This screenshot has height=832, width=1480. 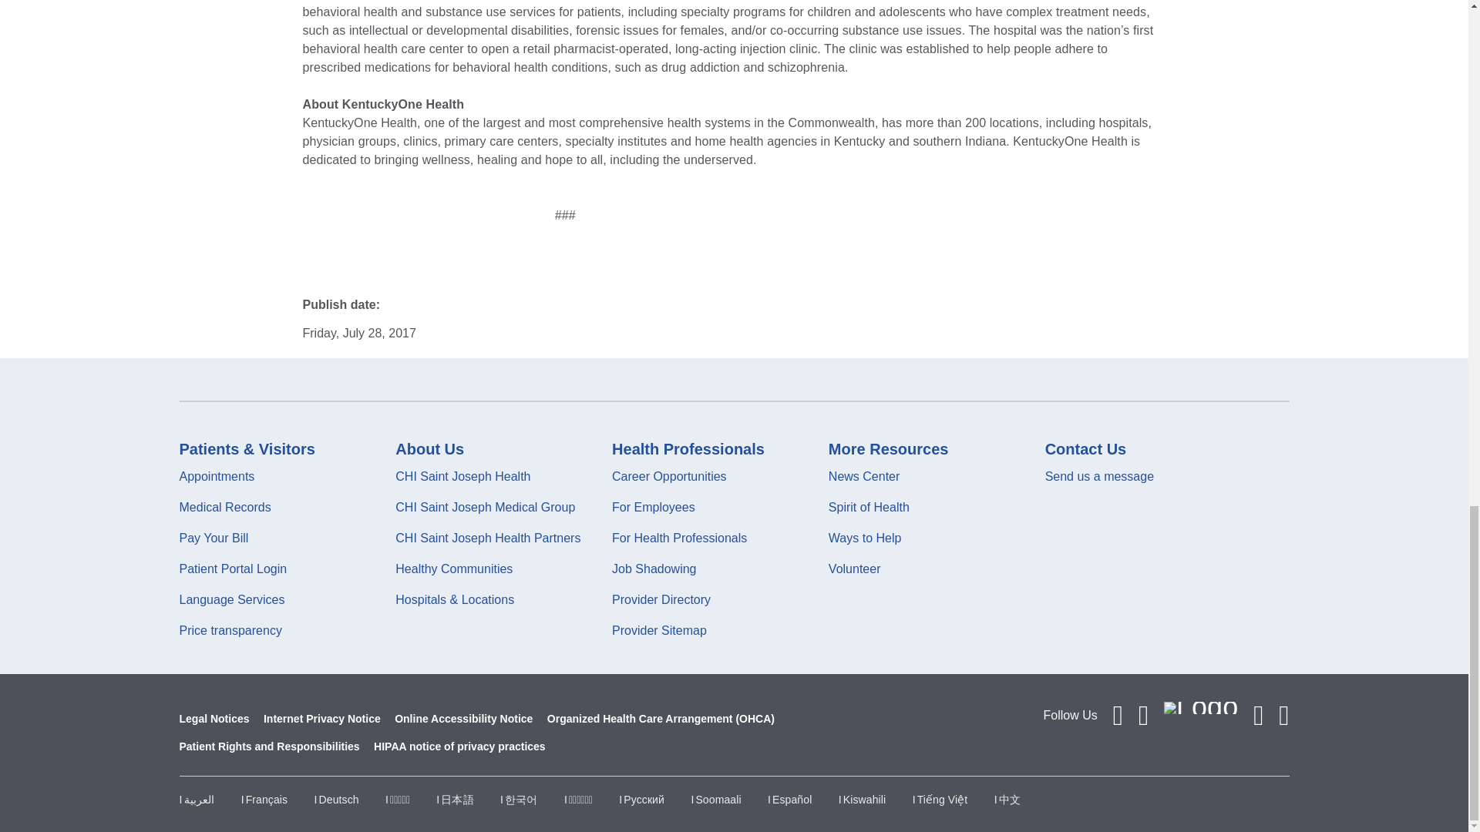 What do you see at coordinates (197, 800) in the screenshot?
I see `Arabic` at bounding box center [197, 800].